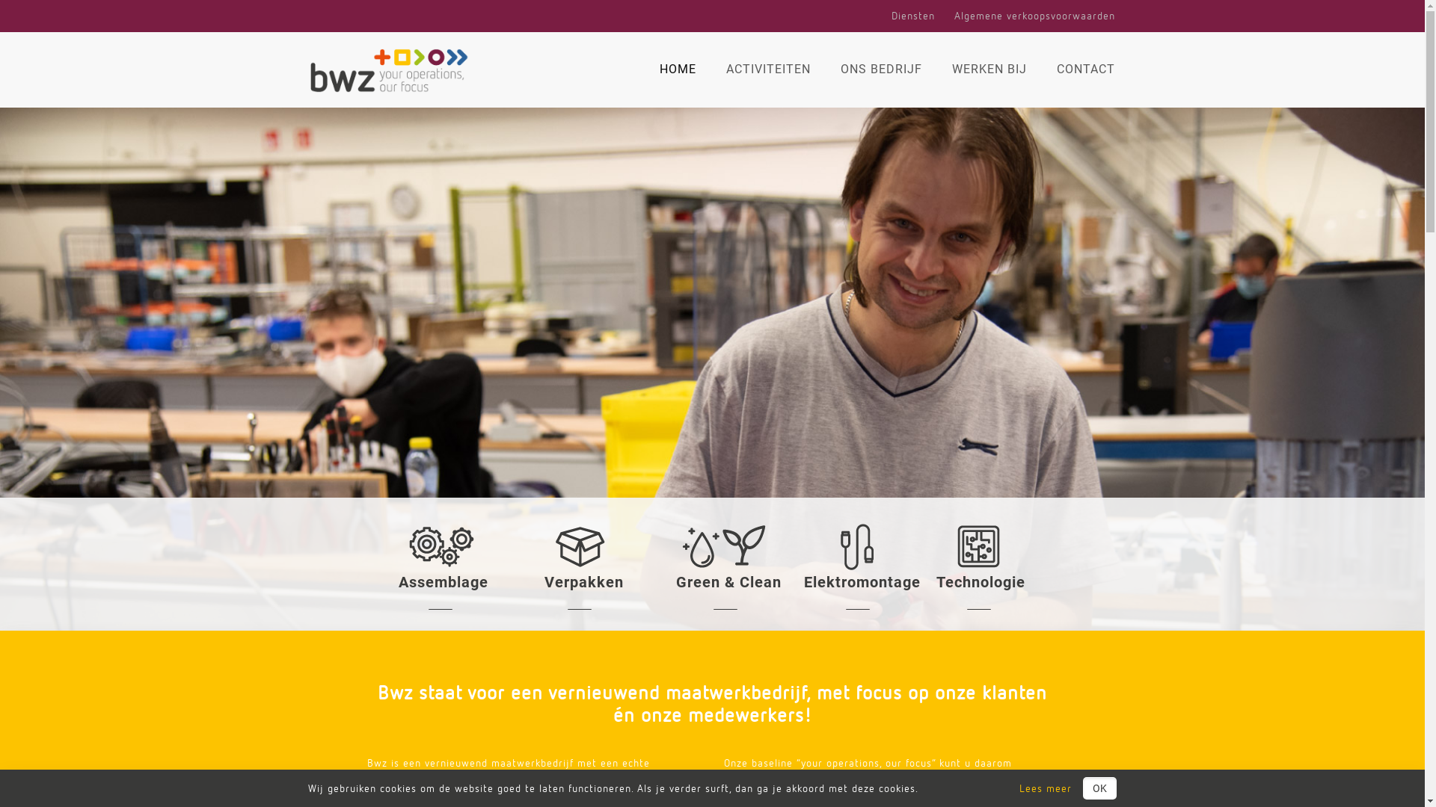 The width and height of the screenshot is (1436, 807). I want to click on Assemblage, so click(443, 582).